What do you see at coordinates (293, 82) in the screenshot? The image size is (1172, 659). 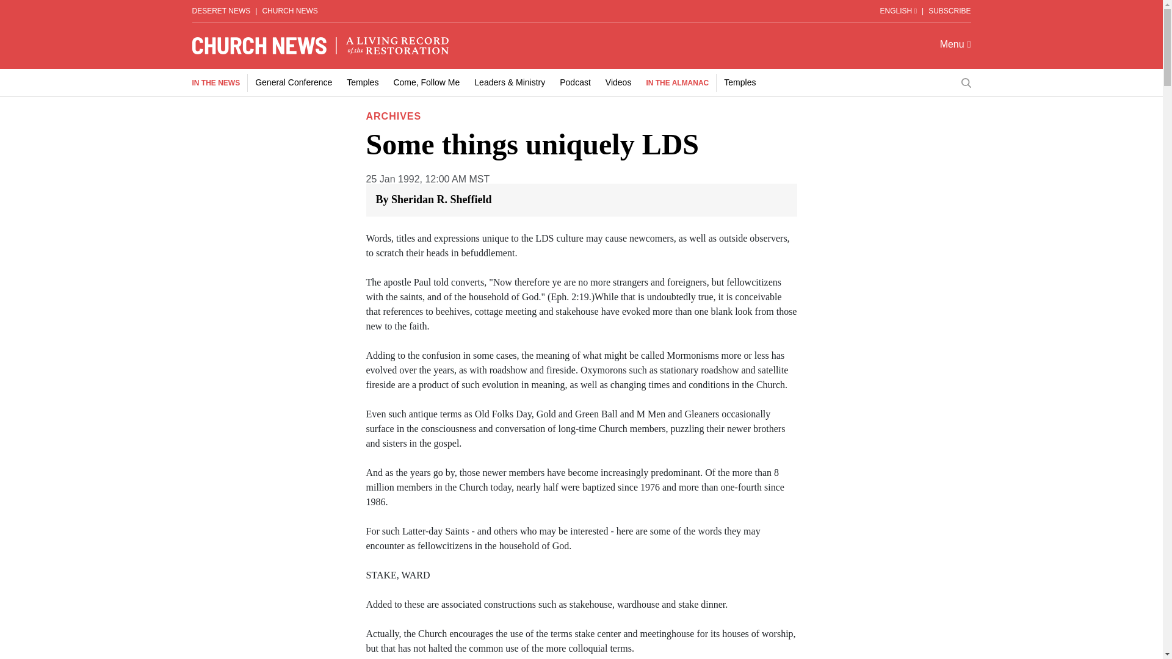 I see `General Conference` at bounding box center [293, 82].